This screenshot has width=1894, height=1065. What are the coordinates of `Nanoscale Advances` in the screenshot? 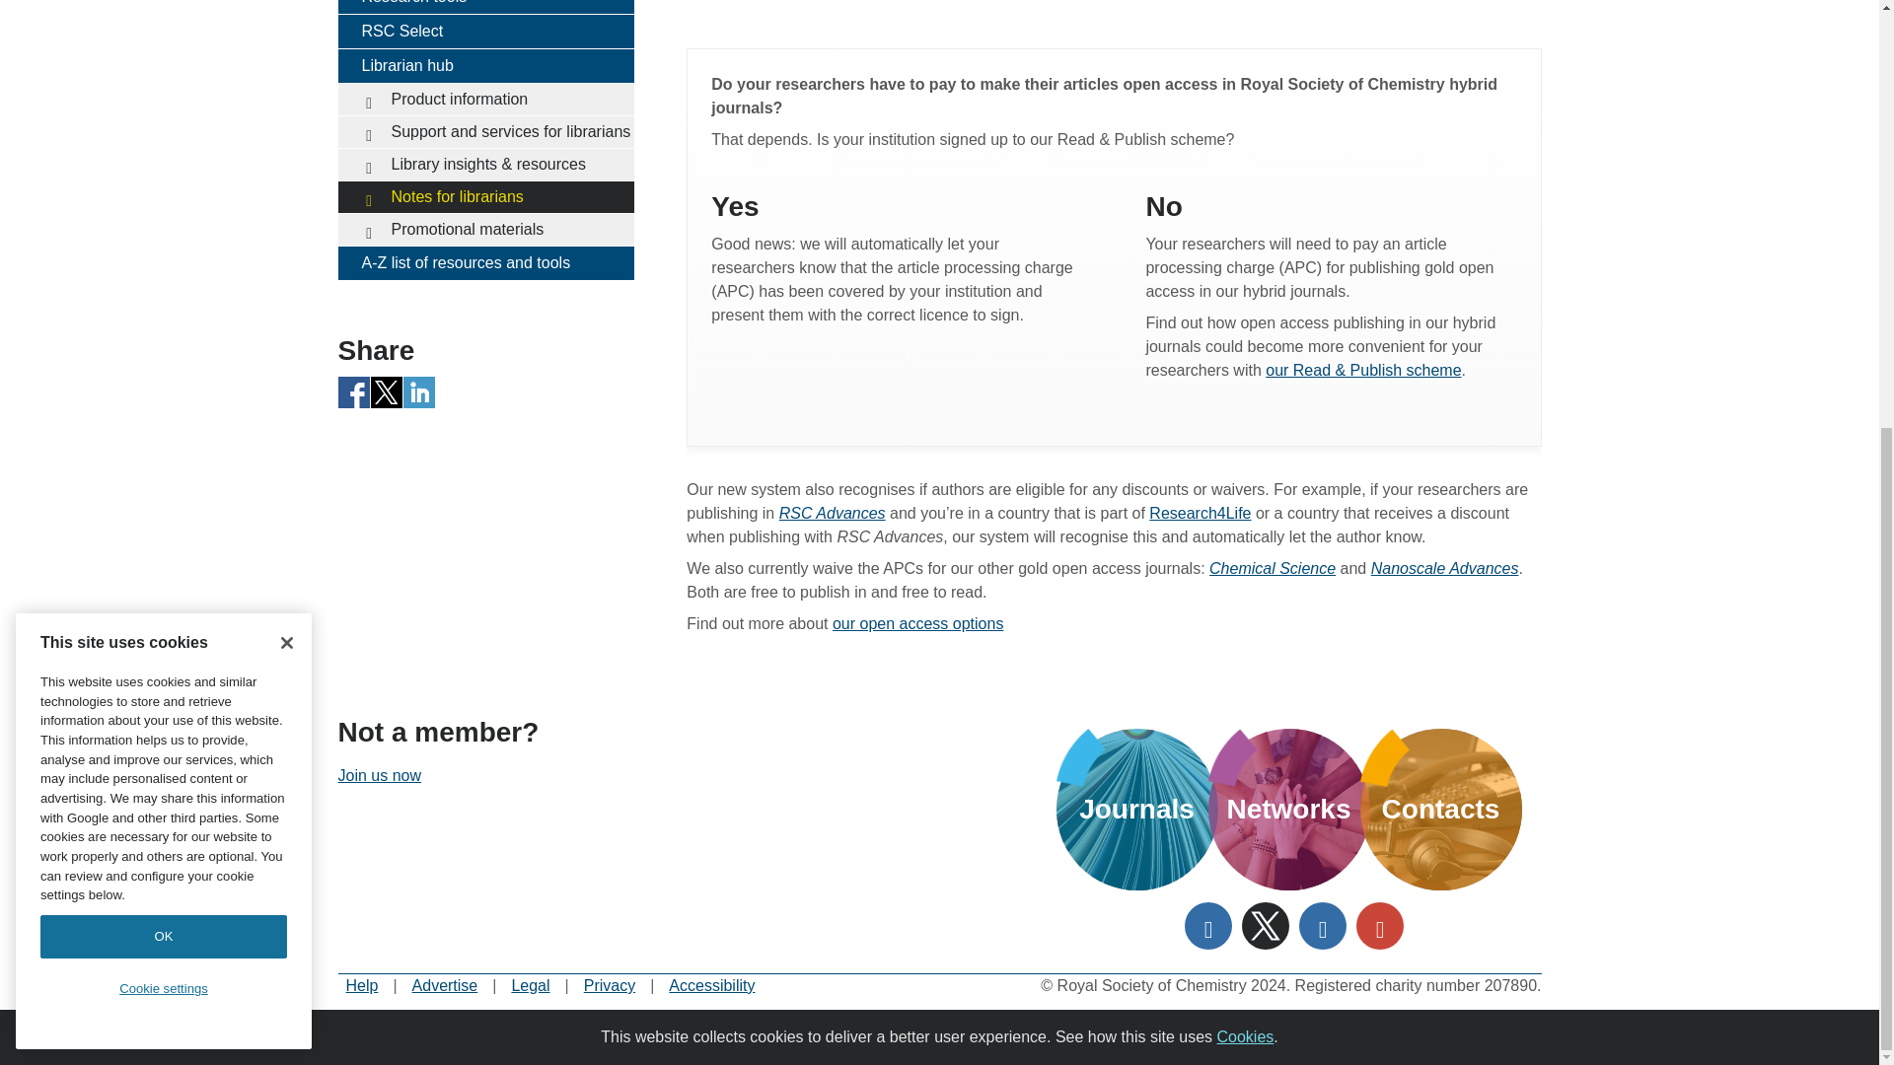 It's located at (1444, 568).